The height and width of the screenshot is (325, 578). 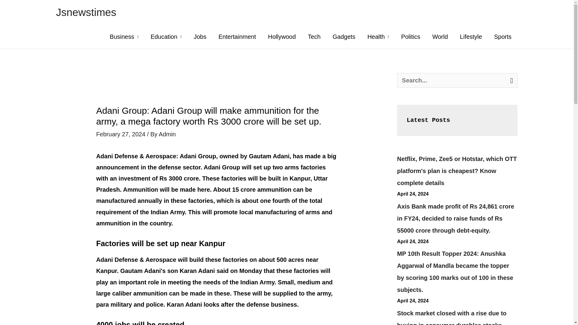 I want to click on Lifestyle, so click(x=471, y=37).